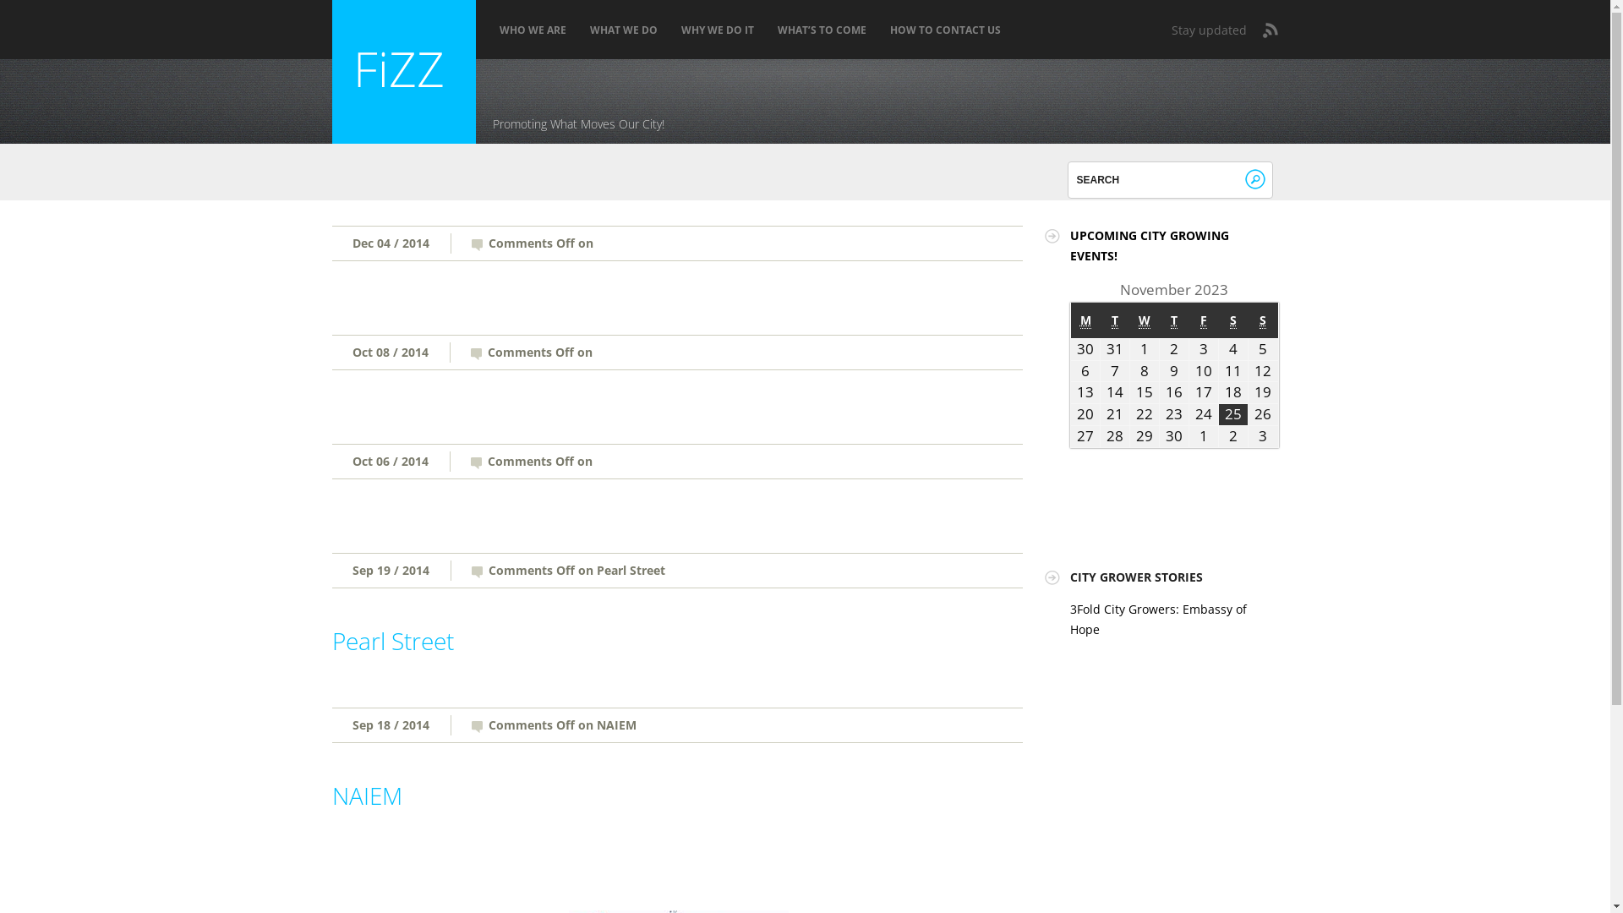  I want to click on RSS, so click(1270, 30).